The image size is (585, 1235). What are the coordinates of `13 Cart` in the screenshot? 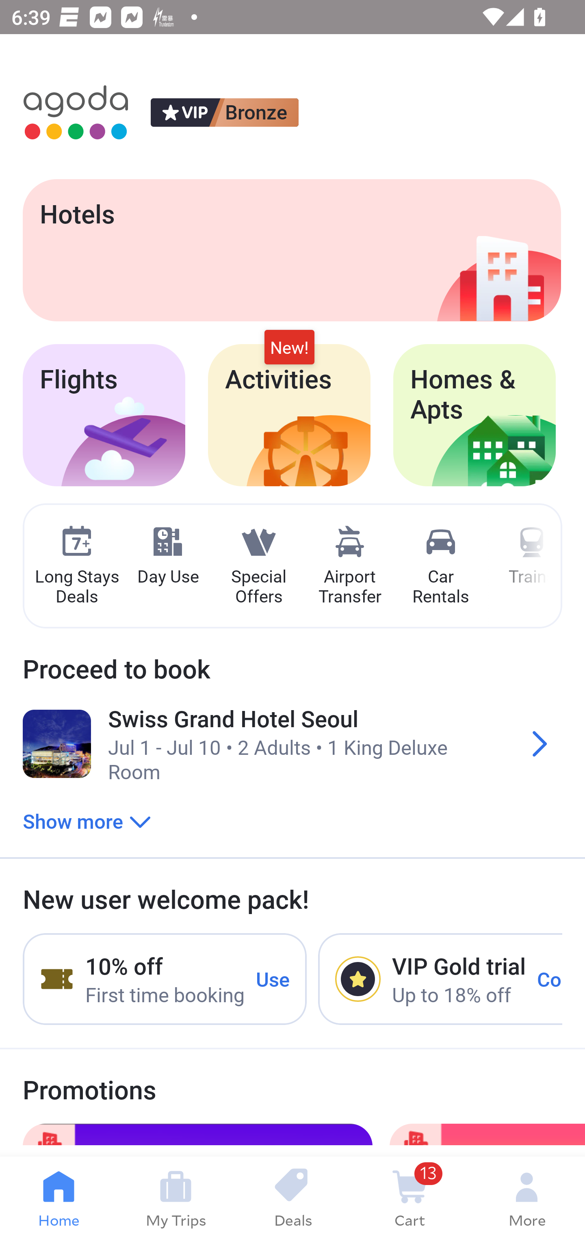 It's located at (409, 1196).